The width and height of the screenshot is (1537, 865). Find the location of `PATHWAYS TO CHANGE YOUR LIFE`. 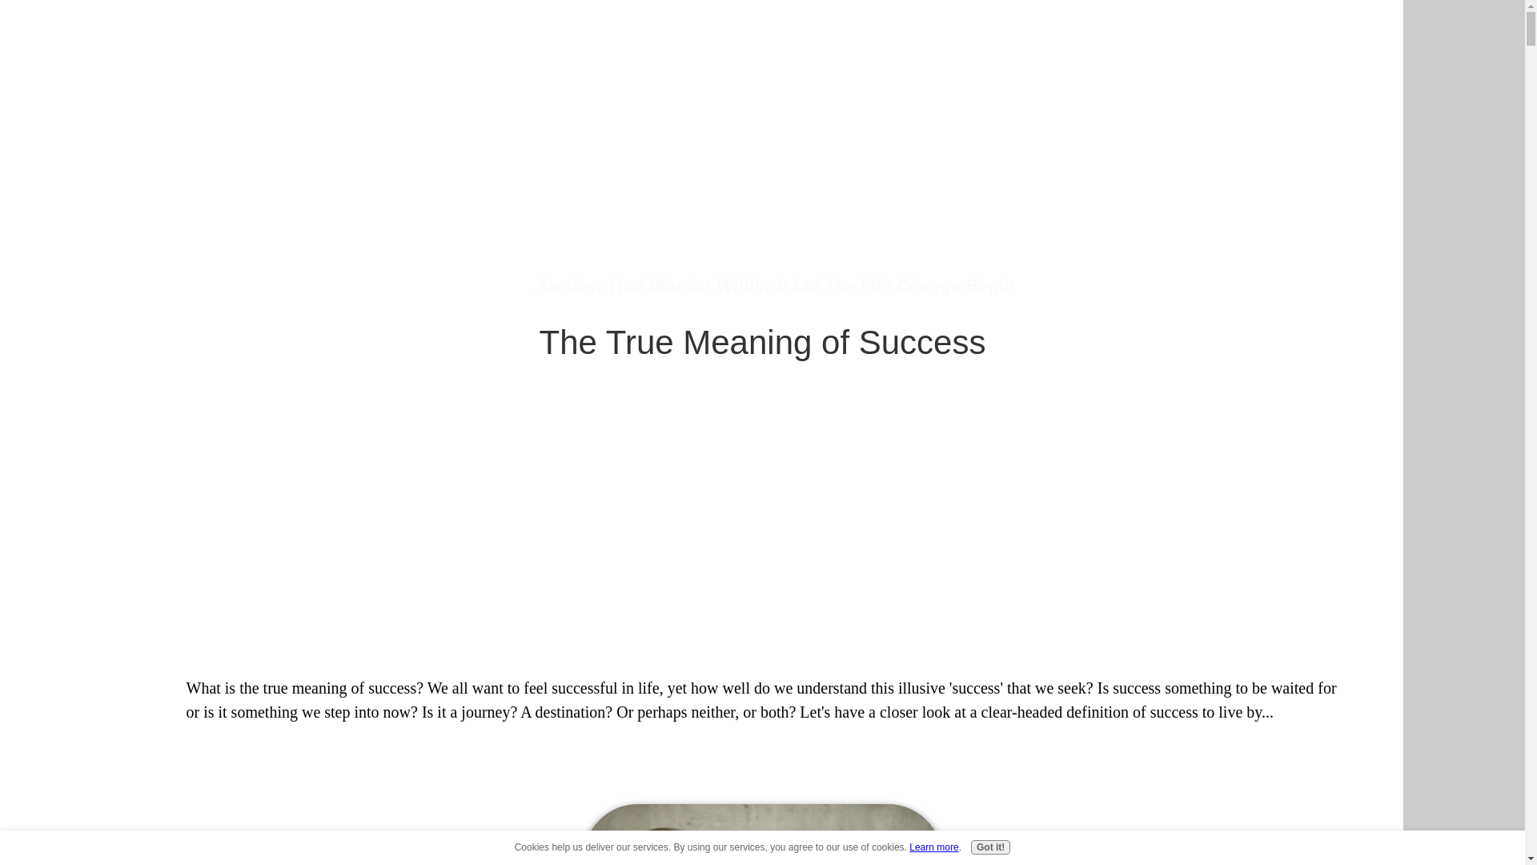

PATHWAYS TO CHANGE YOUR LIFE is located at coordinates (570, 30).